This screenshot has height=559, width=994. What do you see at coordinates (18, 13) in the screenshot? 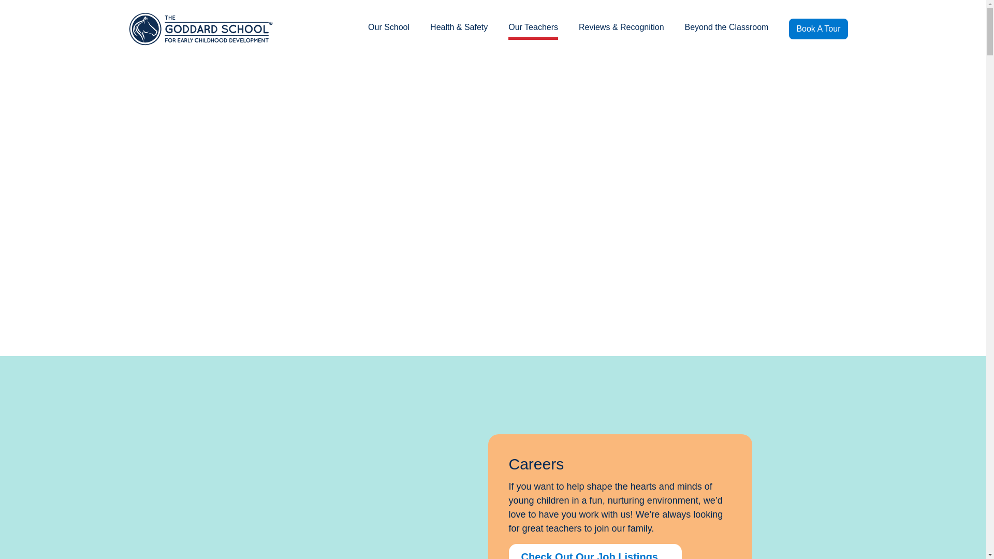
I see `Skip to content` at bounding box center [18, 13].